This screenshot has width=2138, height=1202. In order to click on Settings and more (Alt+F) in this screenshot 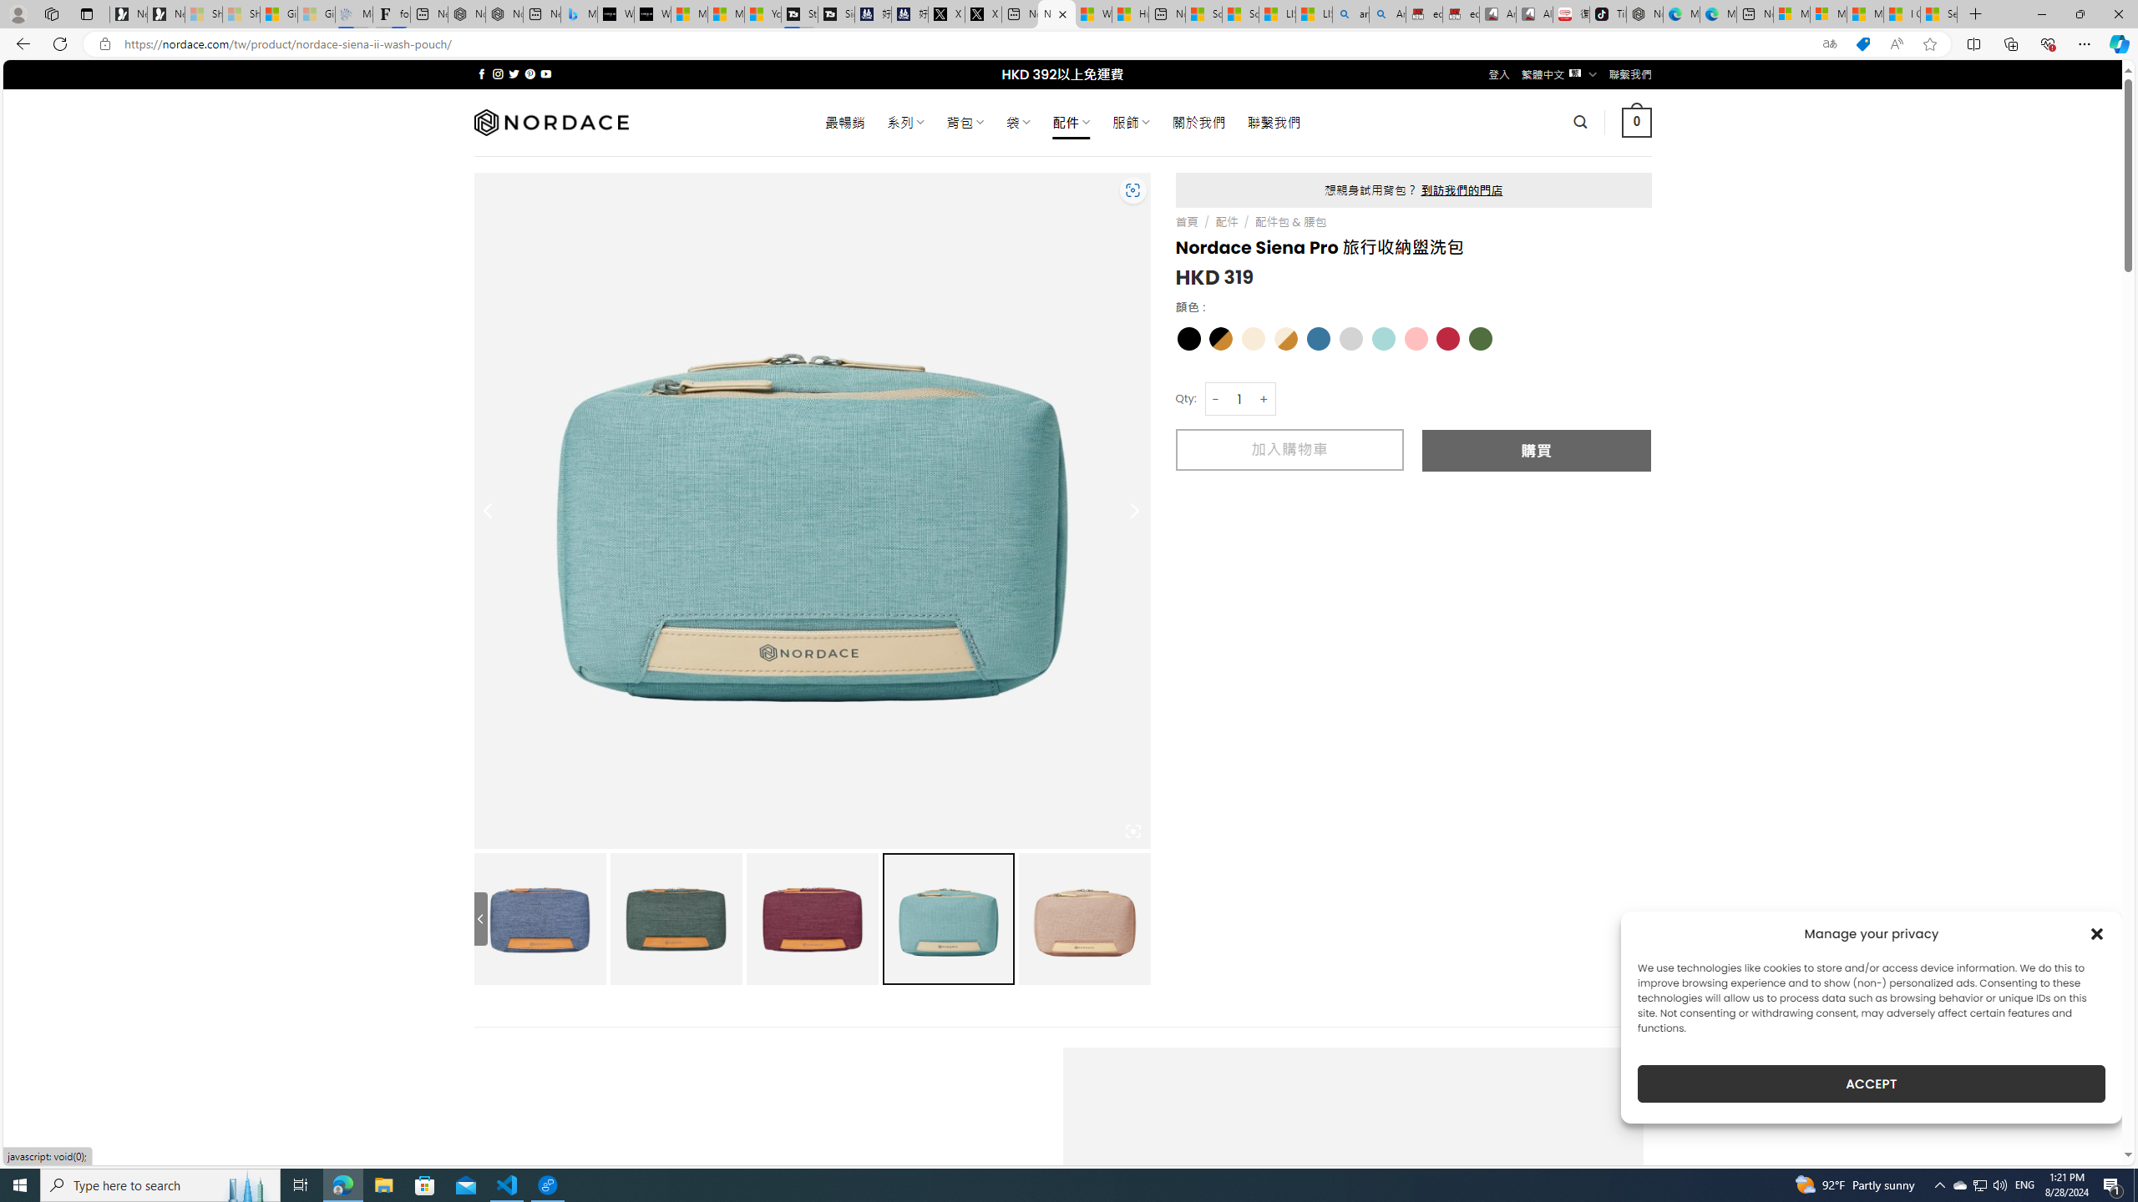, I will do `click(2085, 43)`.